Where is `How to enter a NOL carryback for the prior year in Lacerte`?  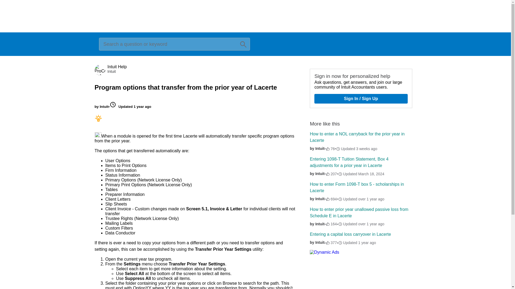 How to enter a NOL carryback for the prior year in Lacerte is located at coordinates (357, 137).